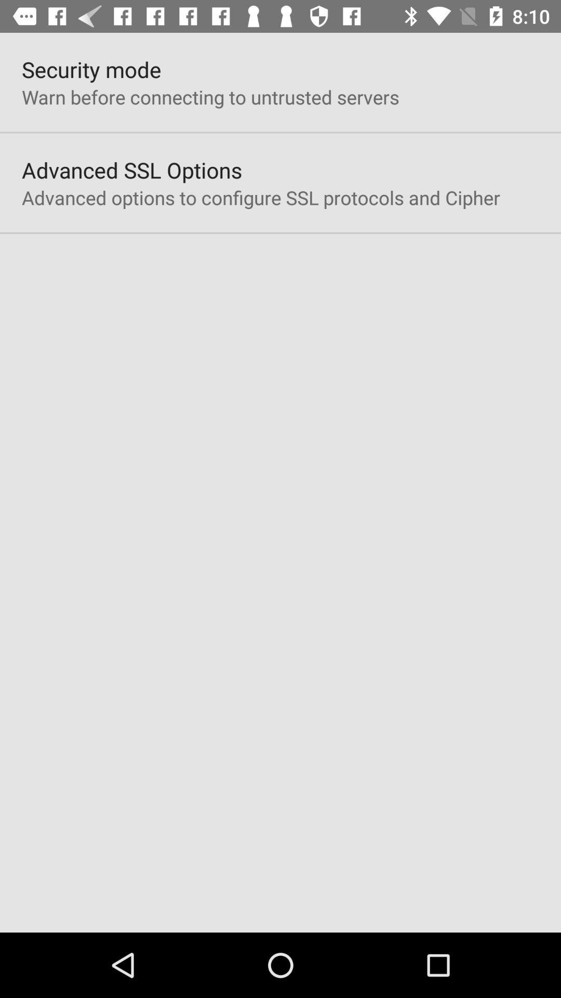  What do you see at coordinates (210, 97) in the screenshot?
I see `turn on the icon below the security mode item` at bounding box center [210, 97].